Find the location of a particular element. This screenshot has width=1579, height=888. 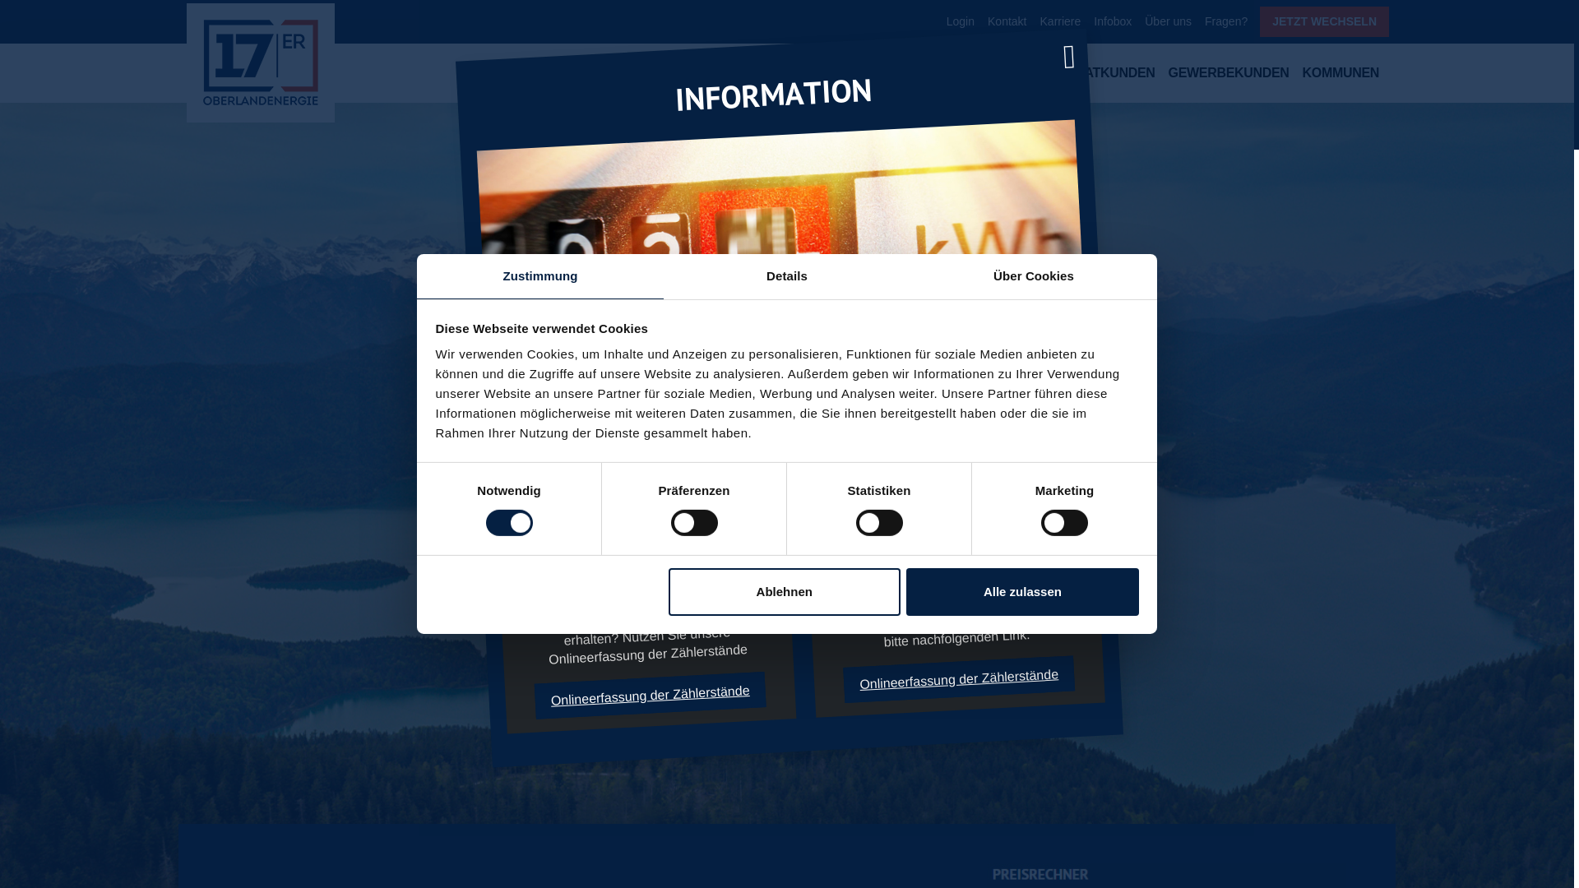

17er Oberlandenergie Startseite is located at coordinates (261, 62).